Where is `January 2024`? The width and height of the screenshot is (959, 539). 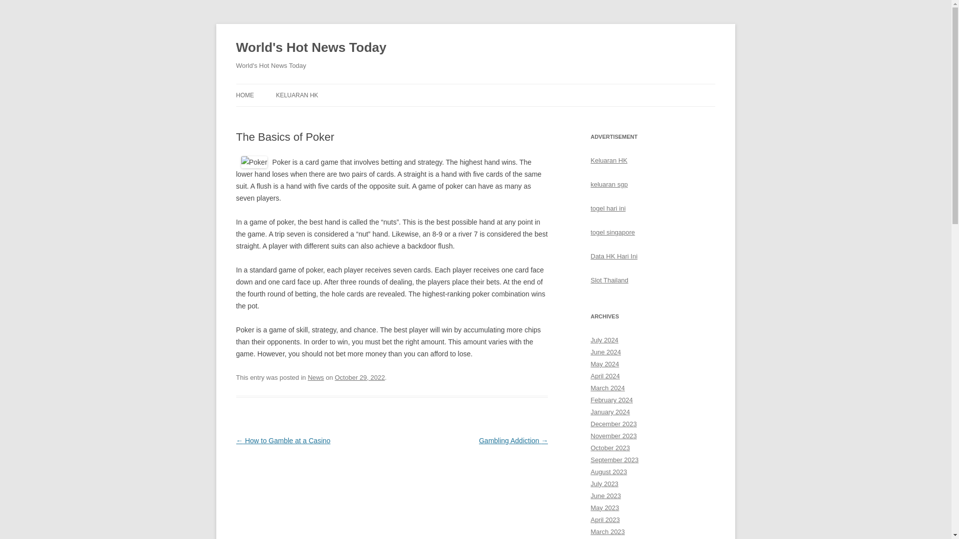
January 2024 is located at coordinates (610, 411).